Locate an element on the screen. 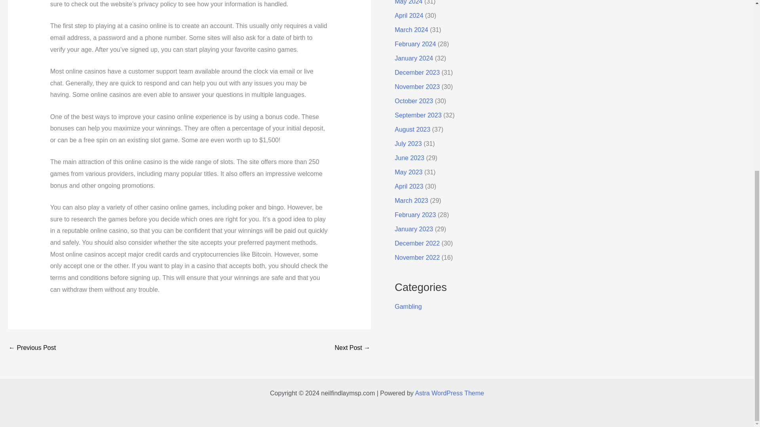 Image resolution: width=760 pixels, height=427 pixels. December 2022 is located at coordinates (417, 243).